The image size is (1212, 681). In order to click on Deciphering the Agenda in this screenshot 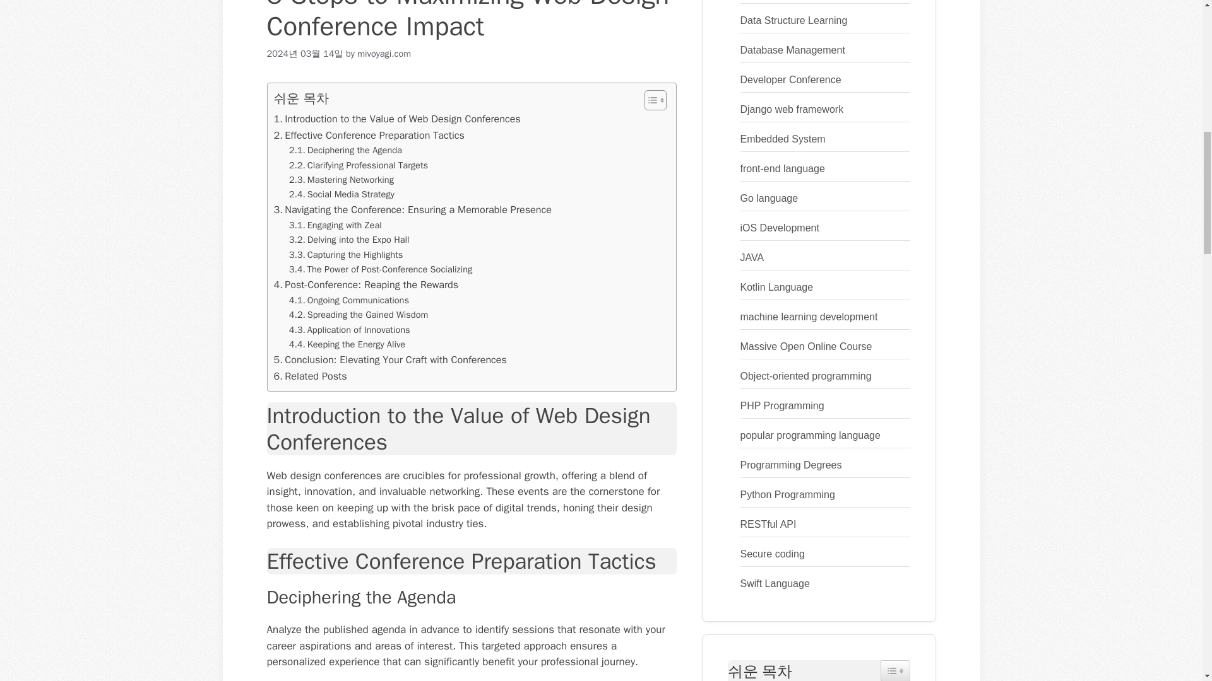, I will do `click(346, 150)`.